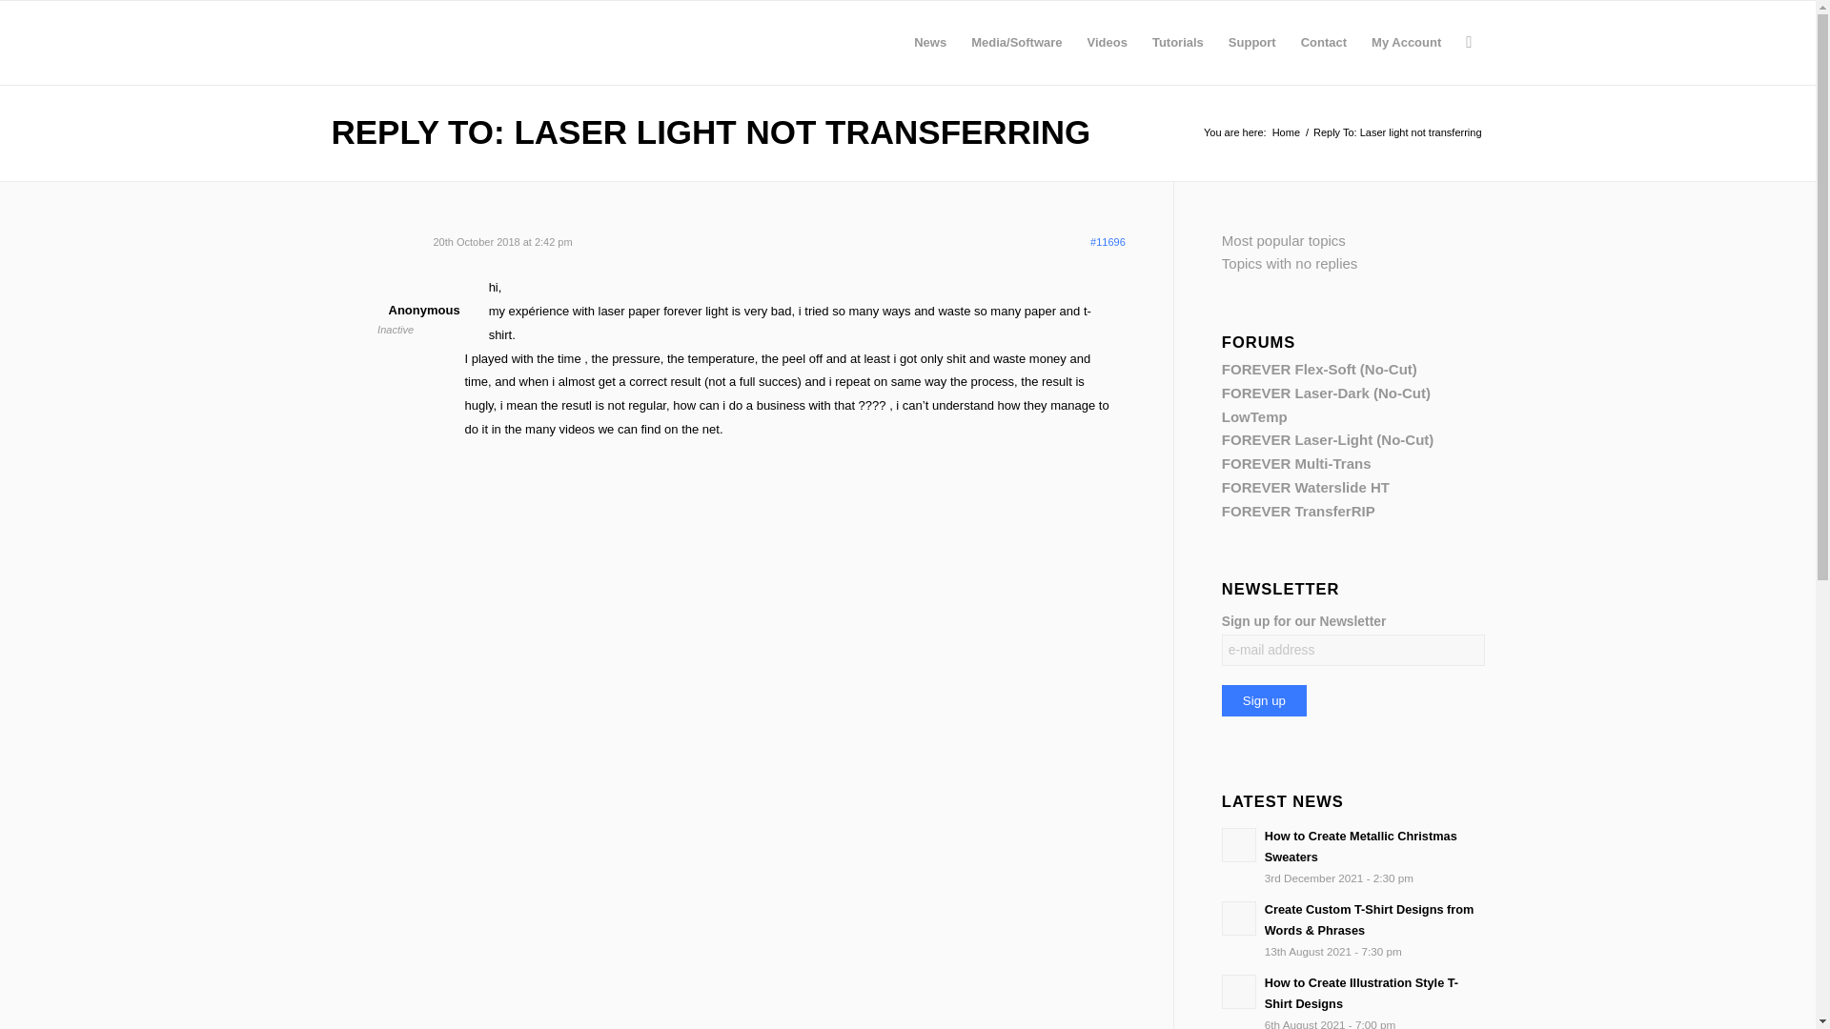 This screenshot has width=1830, height=1029. I want to click on Home, so click(1287, 131).